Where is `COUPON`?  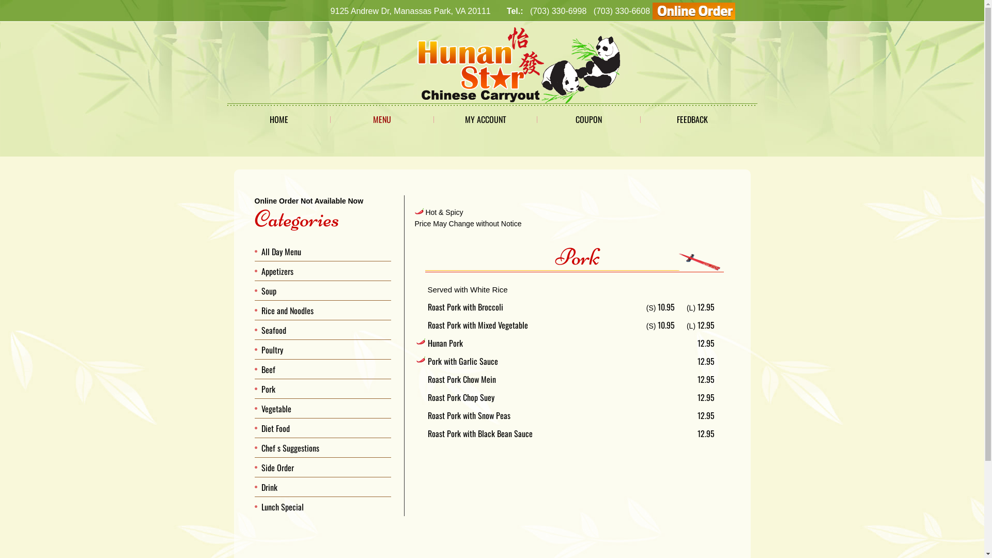
COUPON is located at coordinates (589, 119).